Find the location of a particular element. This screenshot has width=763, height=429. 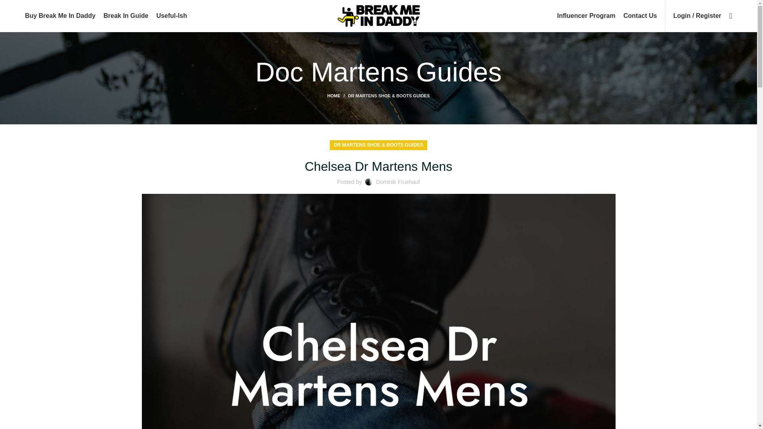

Useful-Ish is located at coordinates (172, 16).